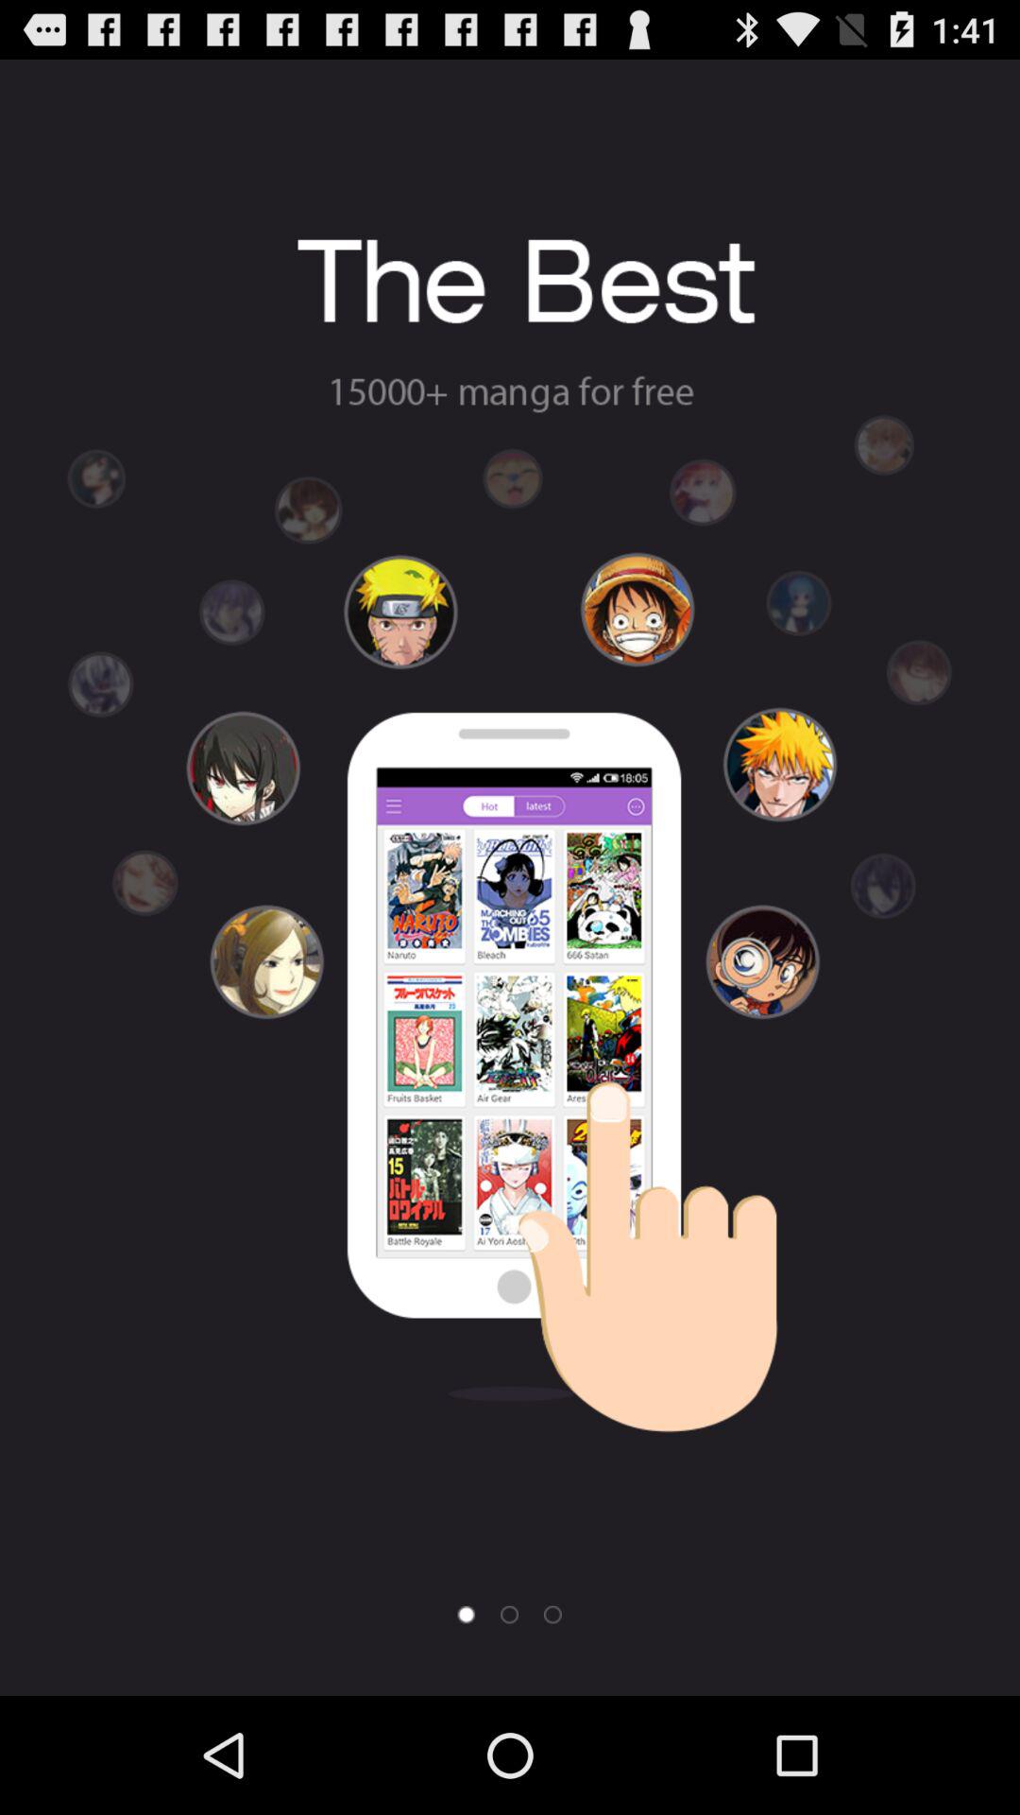 The image size is (1020, 1815). Describe the element at coordinates (509, 1615) in the screenshot. I see `next screen` at that location.